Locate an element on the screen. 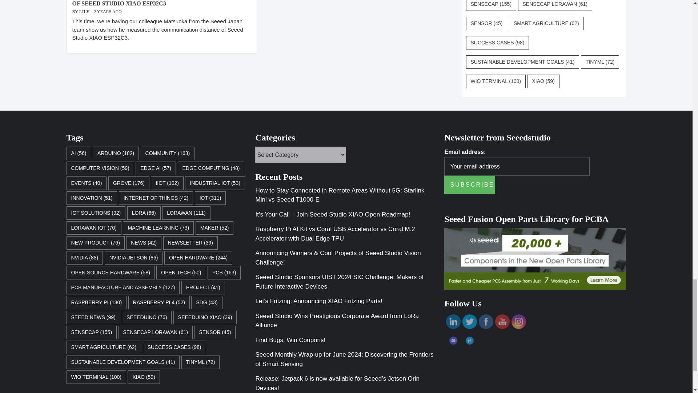 The width and height of the screenshot is (698, 393). Subscribe now is located at coordinates (469, 185).